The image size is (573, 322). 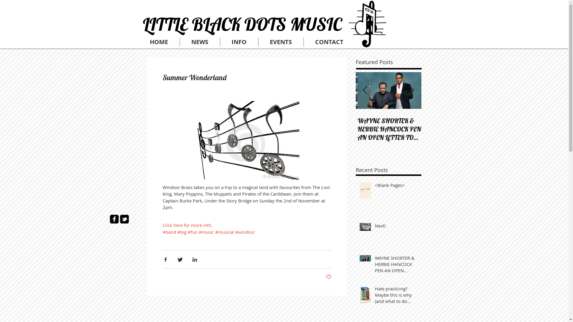 What do you see at coordinates (159, 42) in the screenshot?
I see `HOME` at bounding box center [159, 42].